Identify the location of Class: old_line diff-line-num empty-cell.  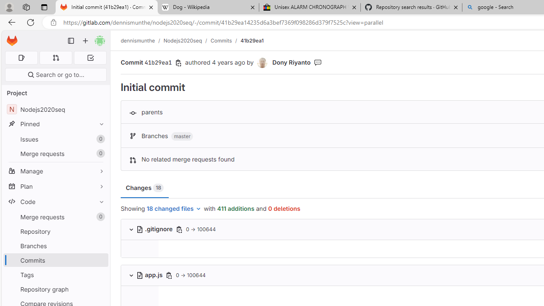
(139, 298).